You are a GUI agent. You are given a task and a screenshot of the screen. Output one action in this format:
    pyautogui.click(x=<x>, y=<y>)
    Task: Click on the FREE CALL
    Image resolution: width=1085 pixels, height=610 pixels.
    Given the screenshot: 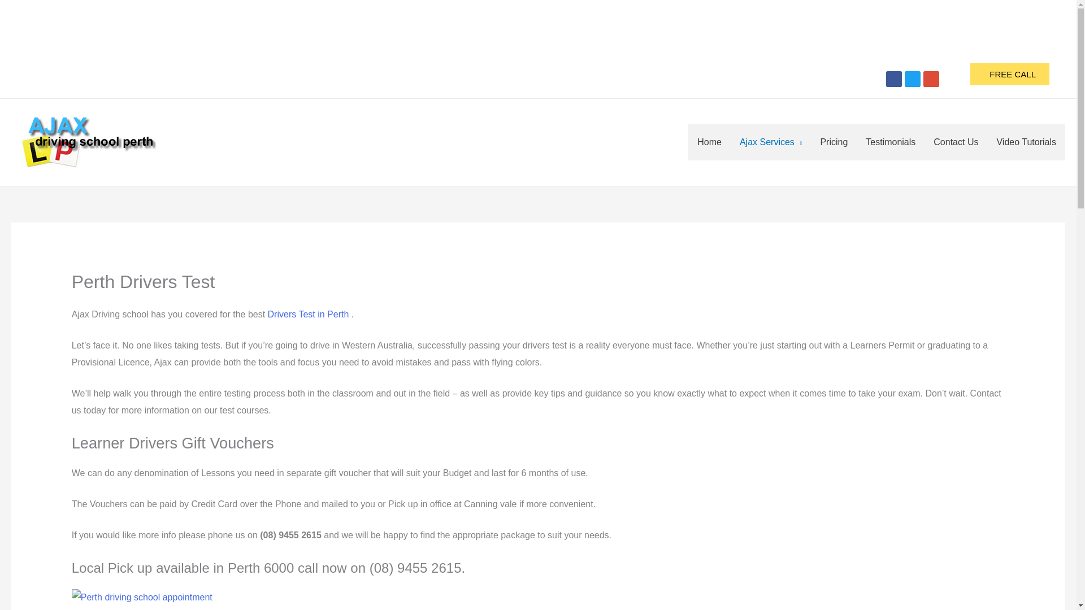 What is the action you would take?
    pyautogui.click(x=1009, y=75)
    